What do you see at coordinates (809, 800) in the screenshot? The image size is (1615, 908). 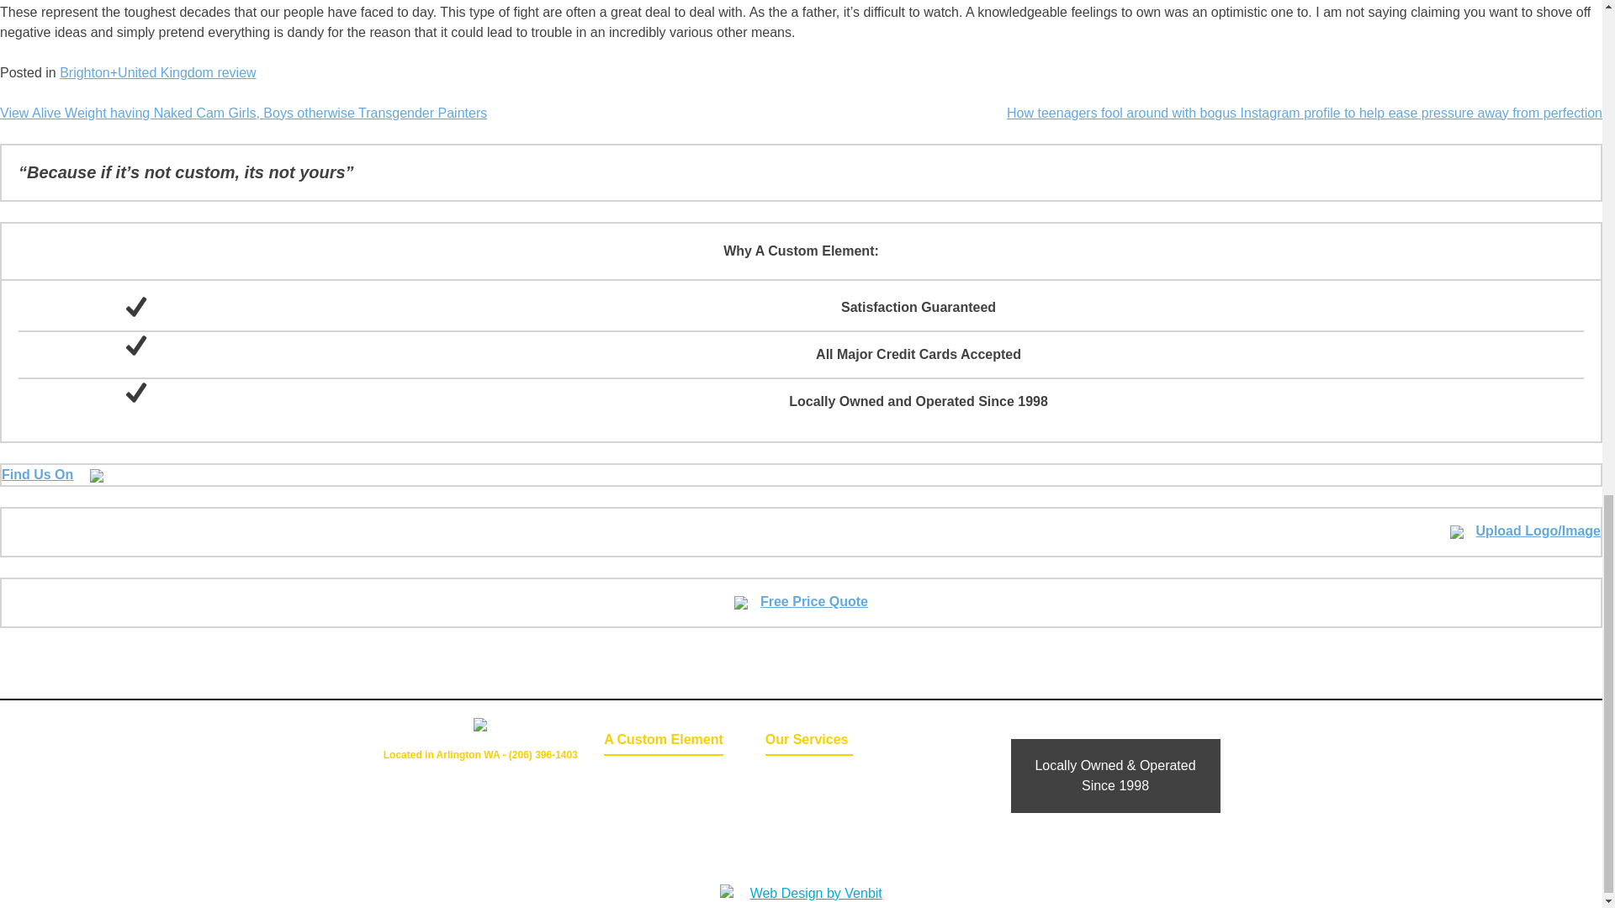 I see `Services` at bounding box center [809, 800].